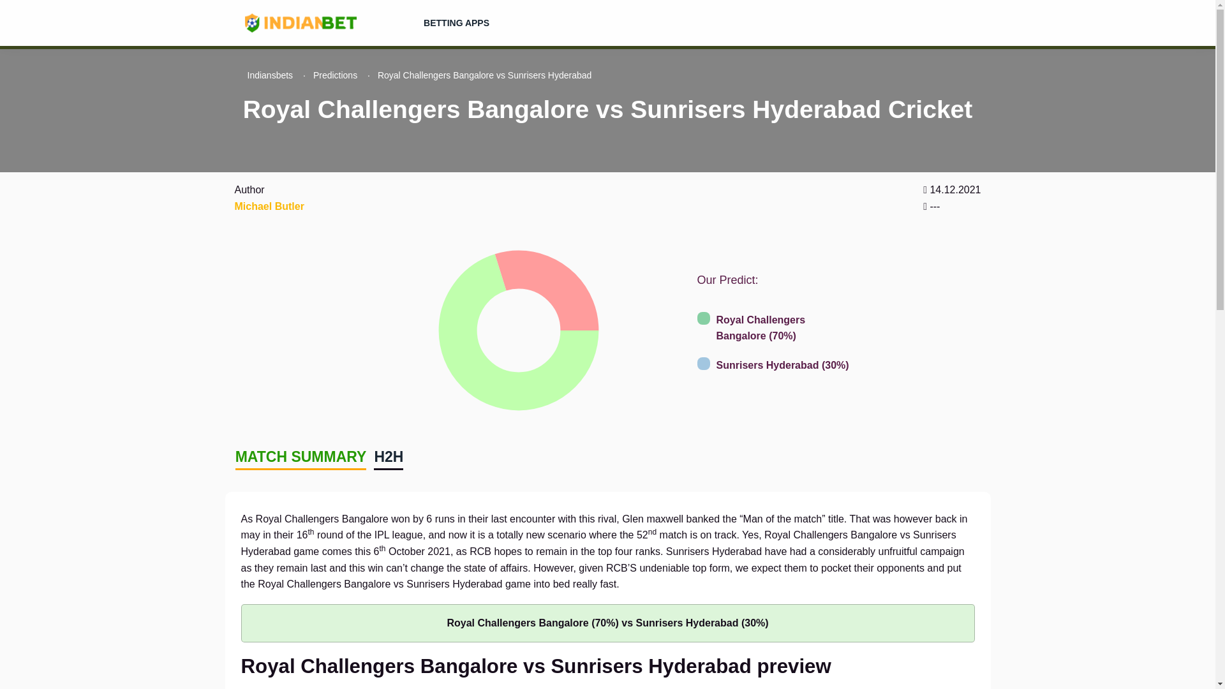  I want to click on Indiansbets, so click(271, 75).